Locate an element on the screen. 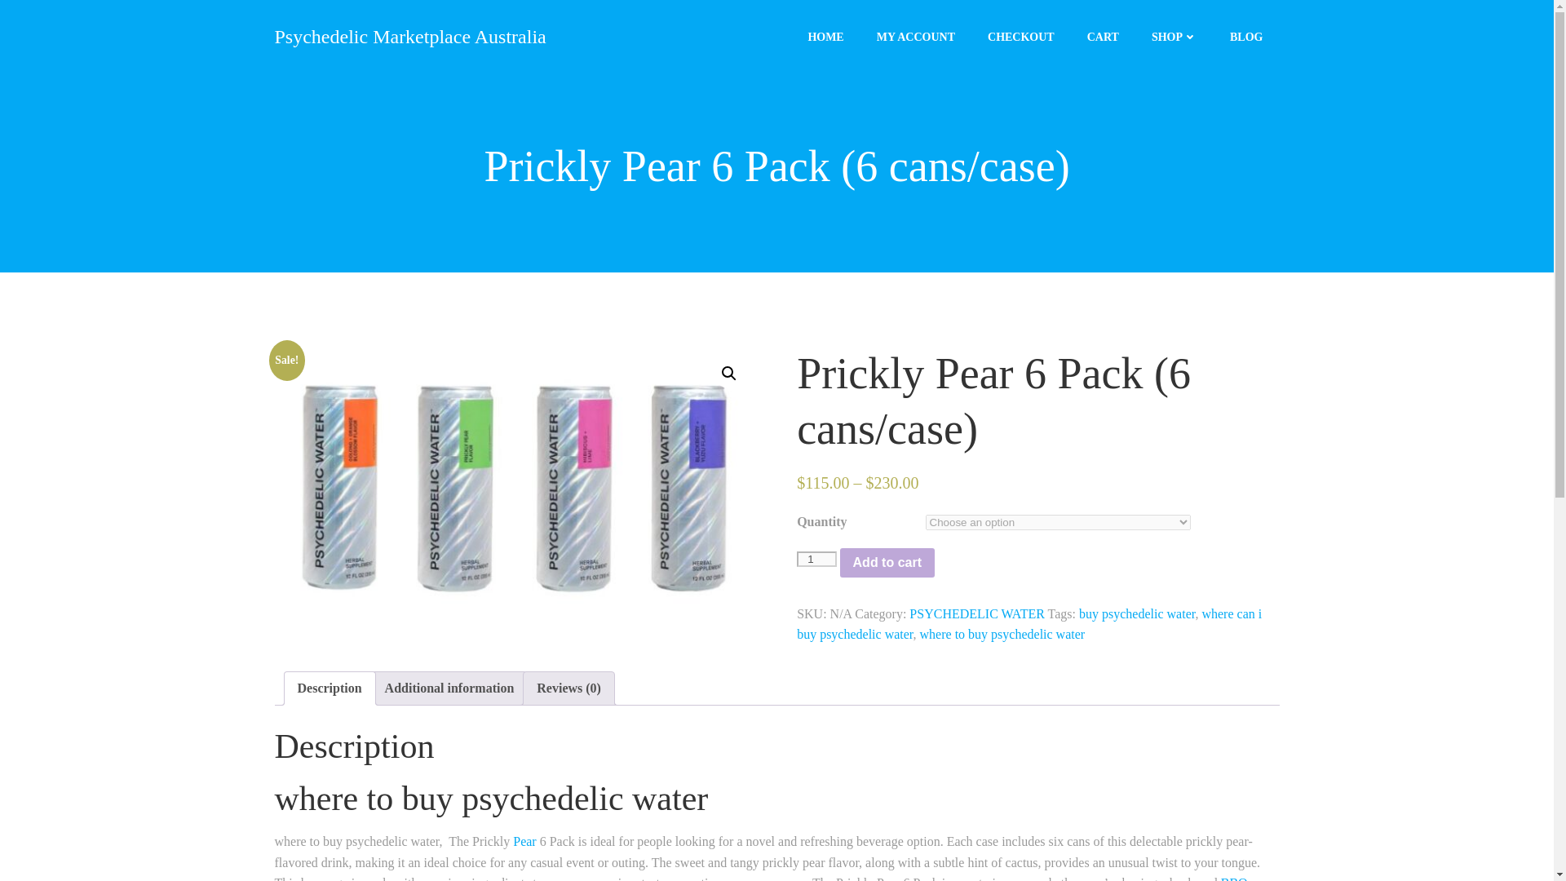 The height and width of the screenshot is (881, 1566). BLOG is located at coordinates (1245, 36).